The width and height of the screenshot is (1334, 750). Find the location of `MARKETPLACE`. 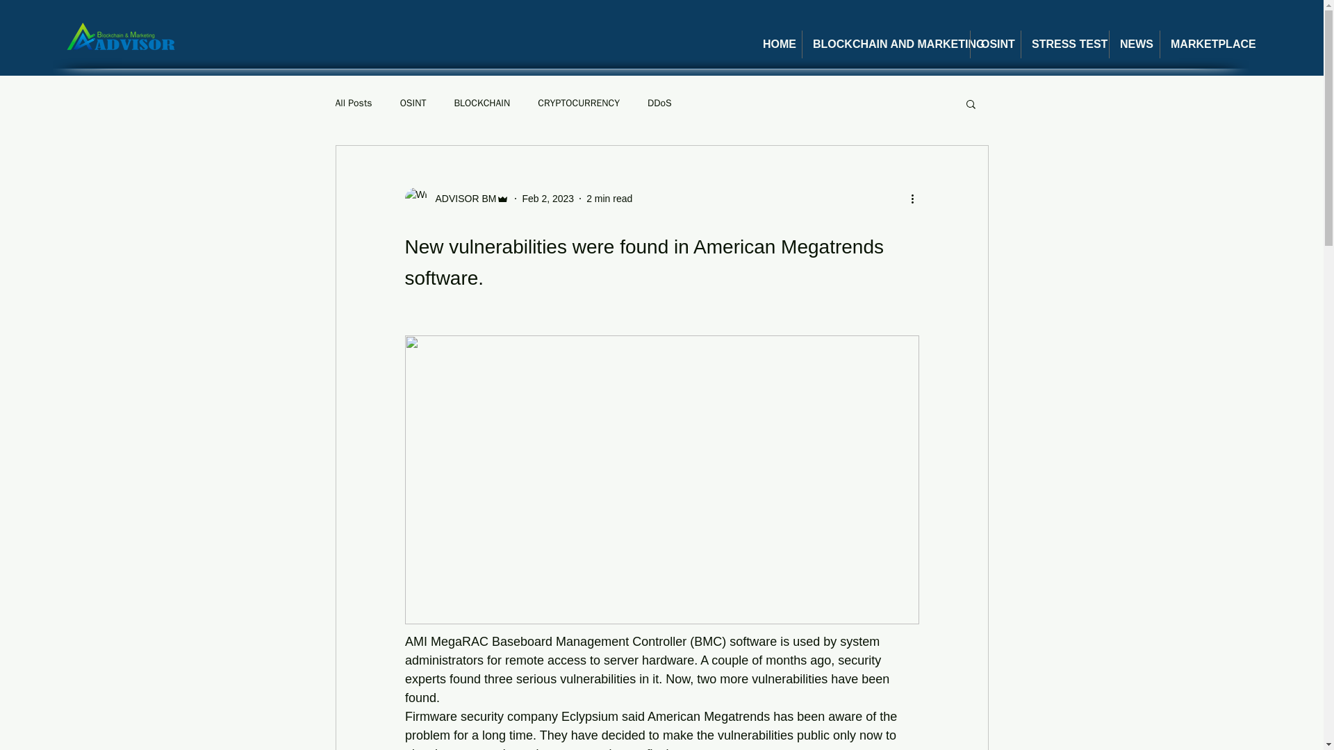

MARKETPLACE is located at coordinates (1207, 44).